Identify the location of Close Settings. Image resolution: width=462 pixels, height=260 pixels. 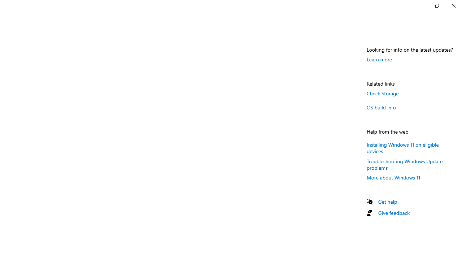
(453, 6).